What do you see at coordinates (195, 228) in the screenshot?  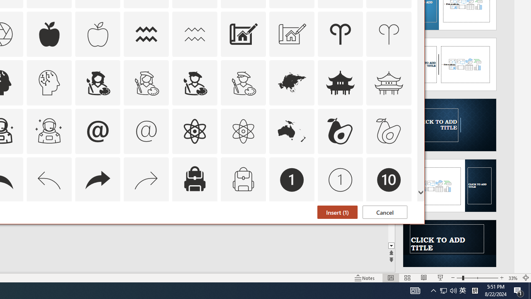 I see `AutomationID: Icons_Badge7_M` at bounding box center [195, 228].